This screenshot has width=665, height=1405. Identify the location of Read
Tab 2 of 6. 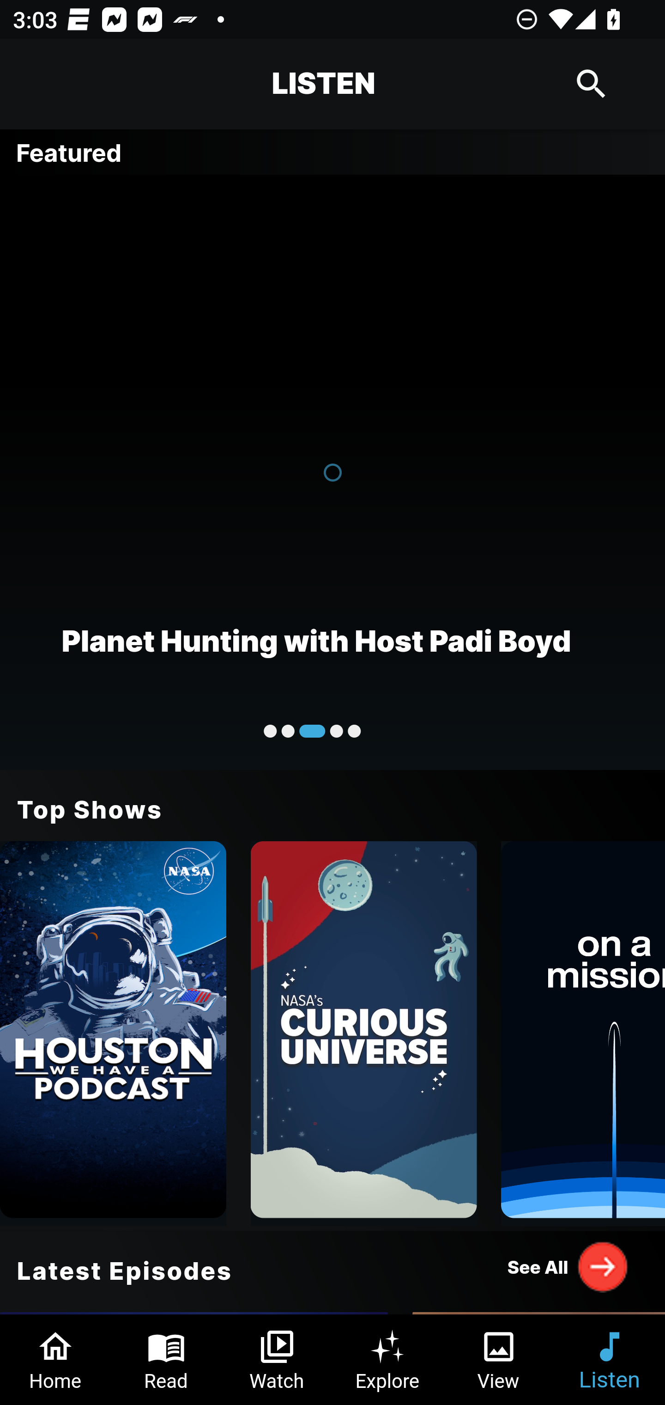
(166, 1360).